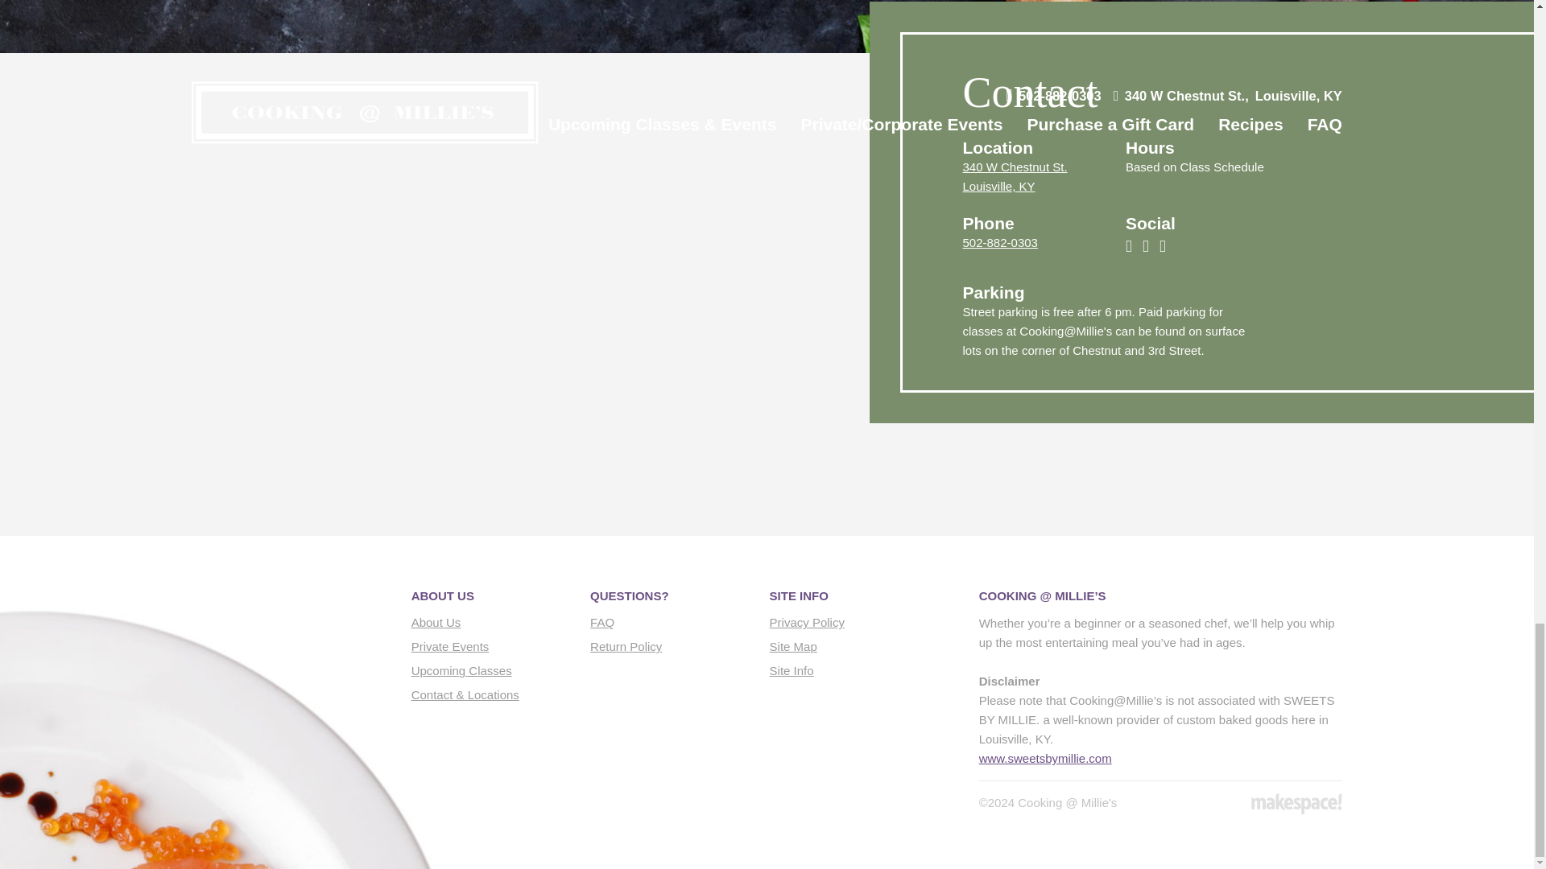 The height and width of the screenshot is (869, 1546). I want to click on Site Info, so click(807, 621).